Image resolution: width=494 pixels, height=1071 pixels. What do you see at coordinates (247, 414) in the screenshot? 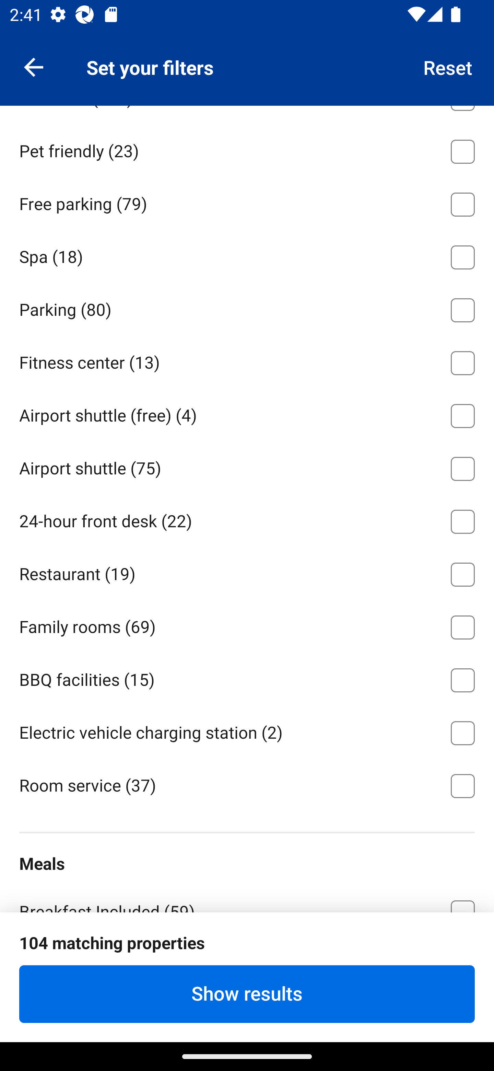
I see `Airport shuttle (free) ⁦(4)` at bounding box center [247, 414].